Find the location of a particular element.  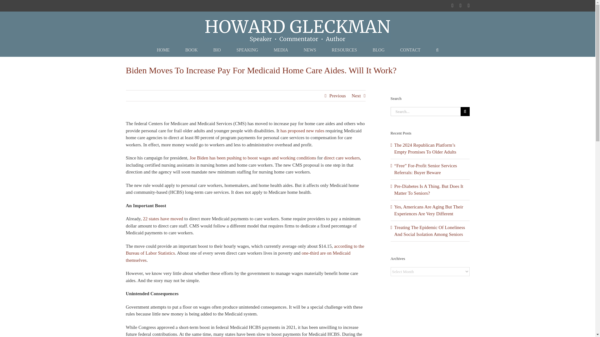

HOME is located at coordinates (163, 50).